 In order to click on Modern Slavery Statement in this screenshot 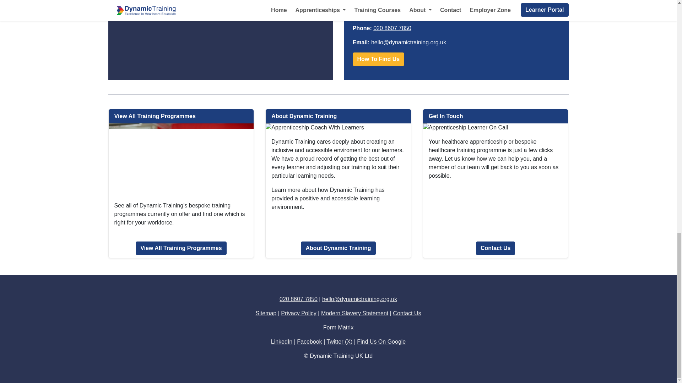, I will do `click(354, 313)`.